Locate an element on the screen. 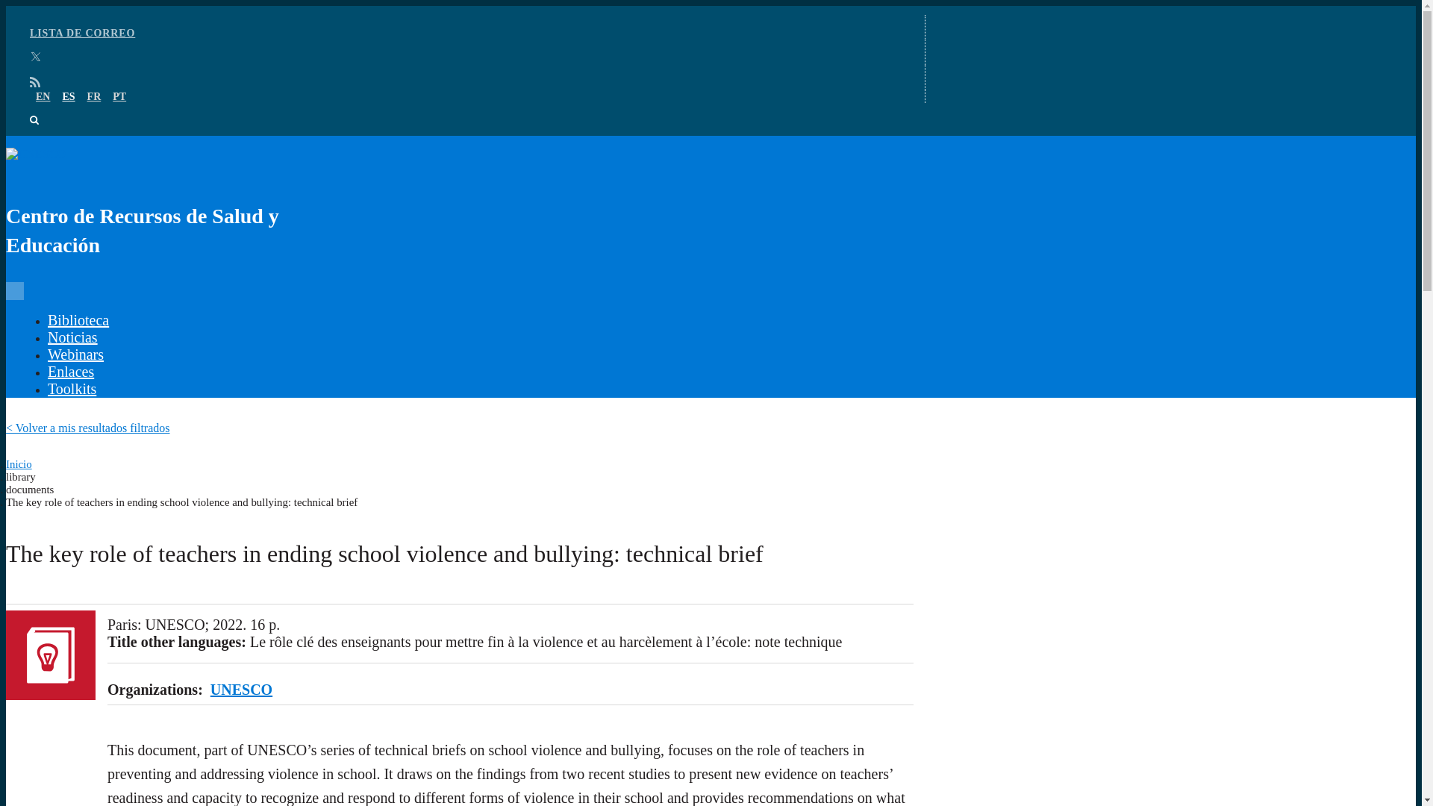 The image size is (1433, 806). Biblioteca is located at coordinates (78, 319).